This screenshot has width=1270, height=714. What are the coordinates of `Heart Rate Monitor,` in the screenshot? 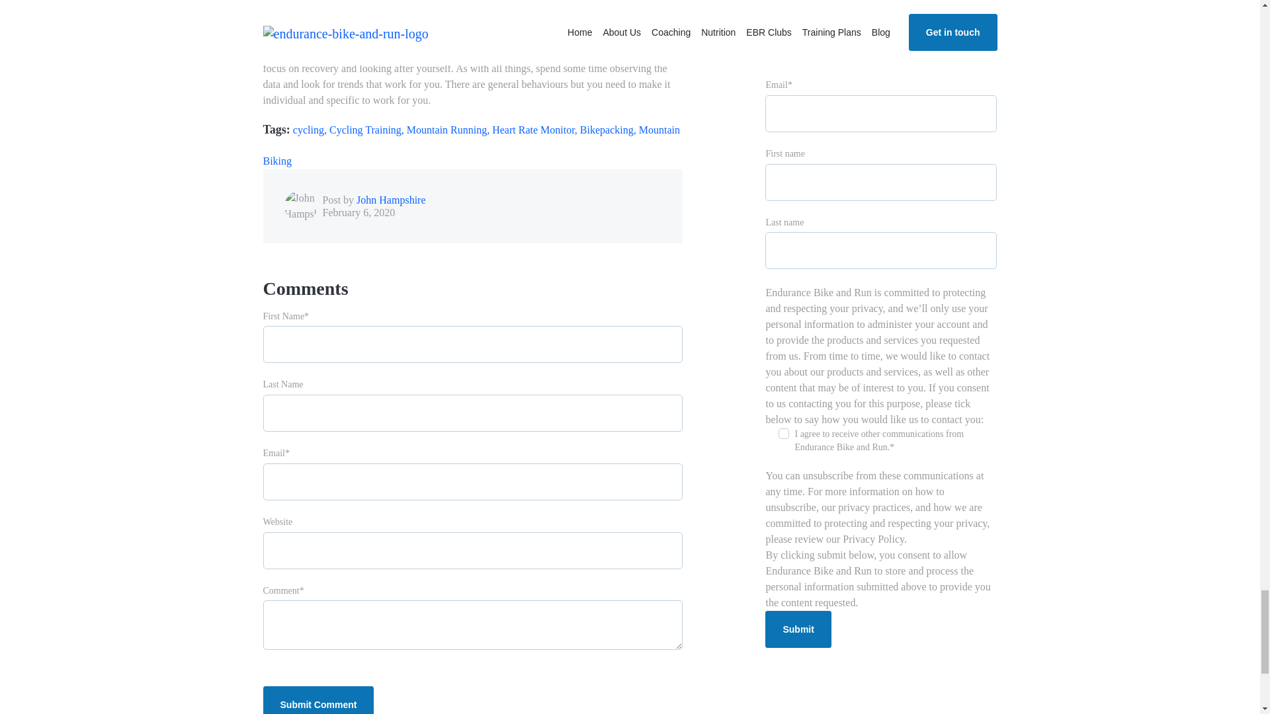 It's located at (536, 130).